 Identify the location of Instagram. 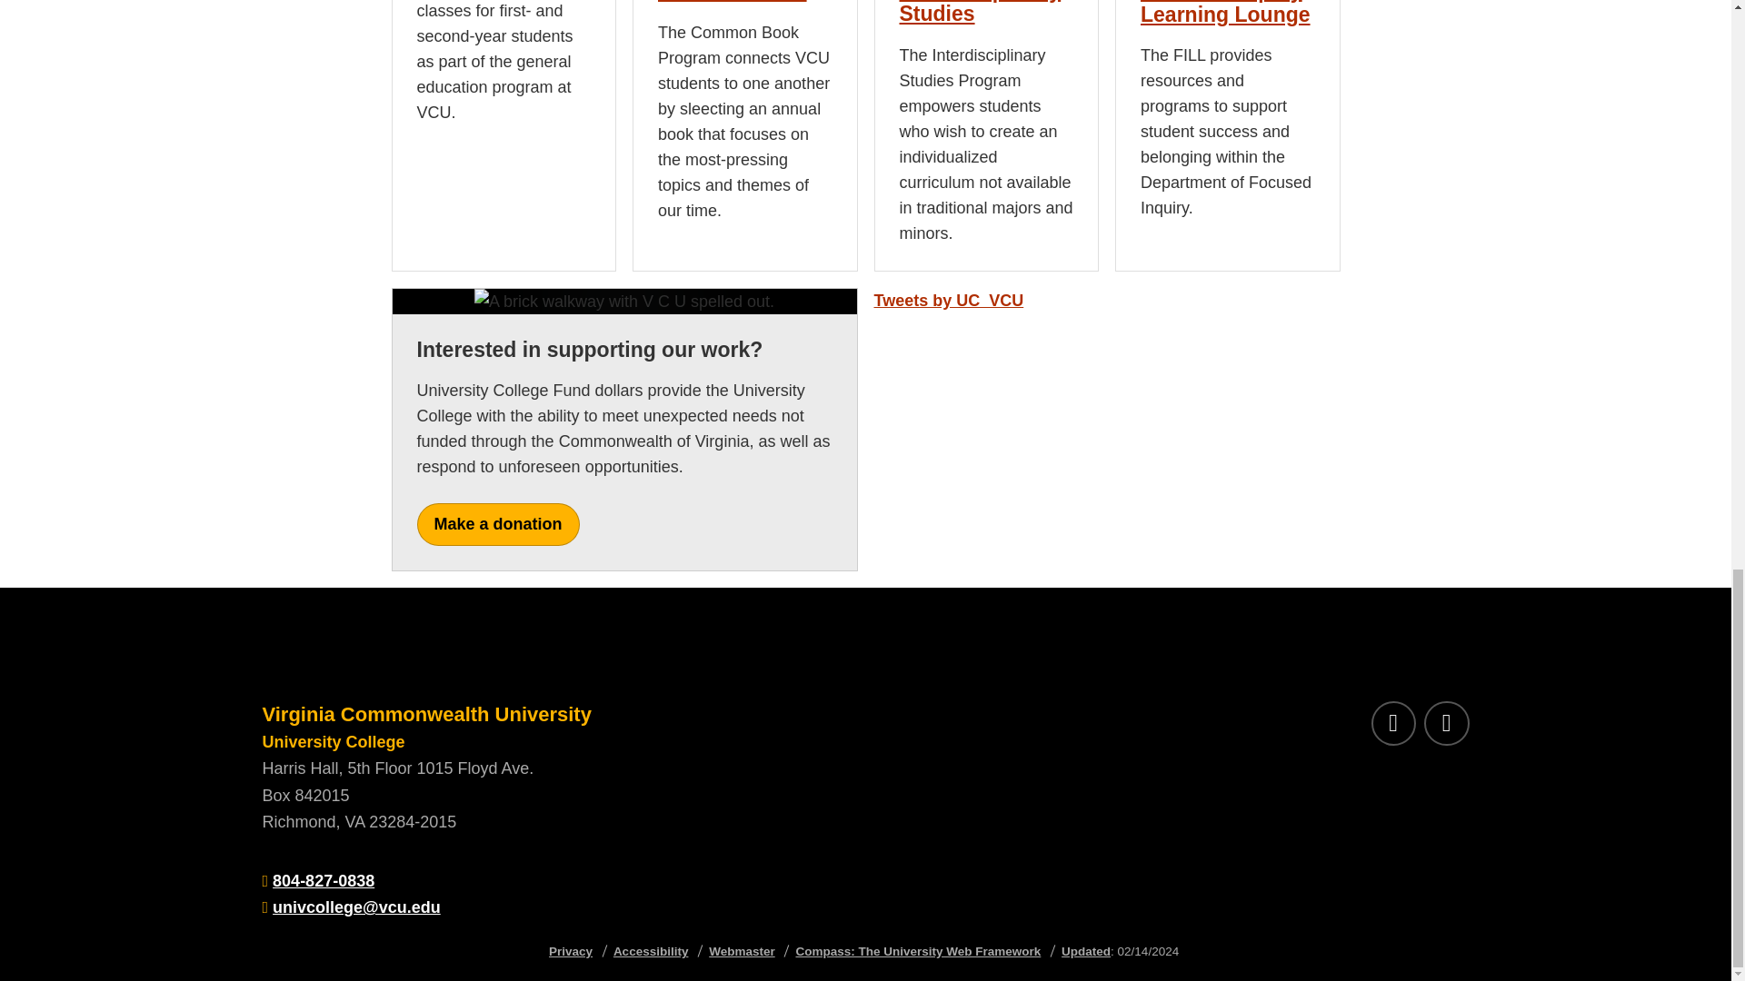
(1446, 723).